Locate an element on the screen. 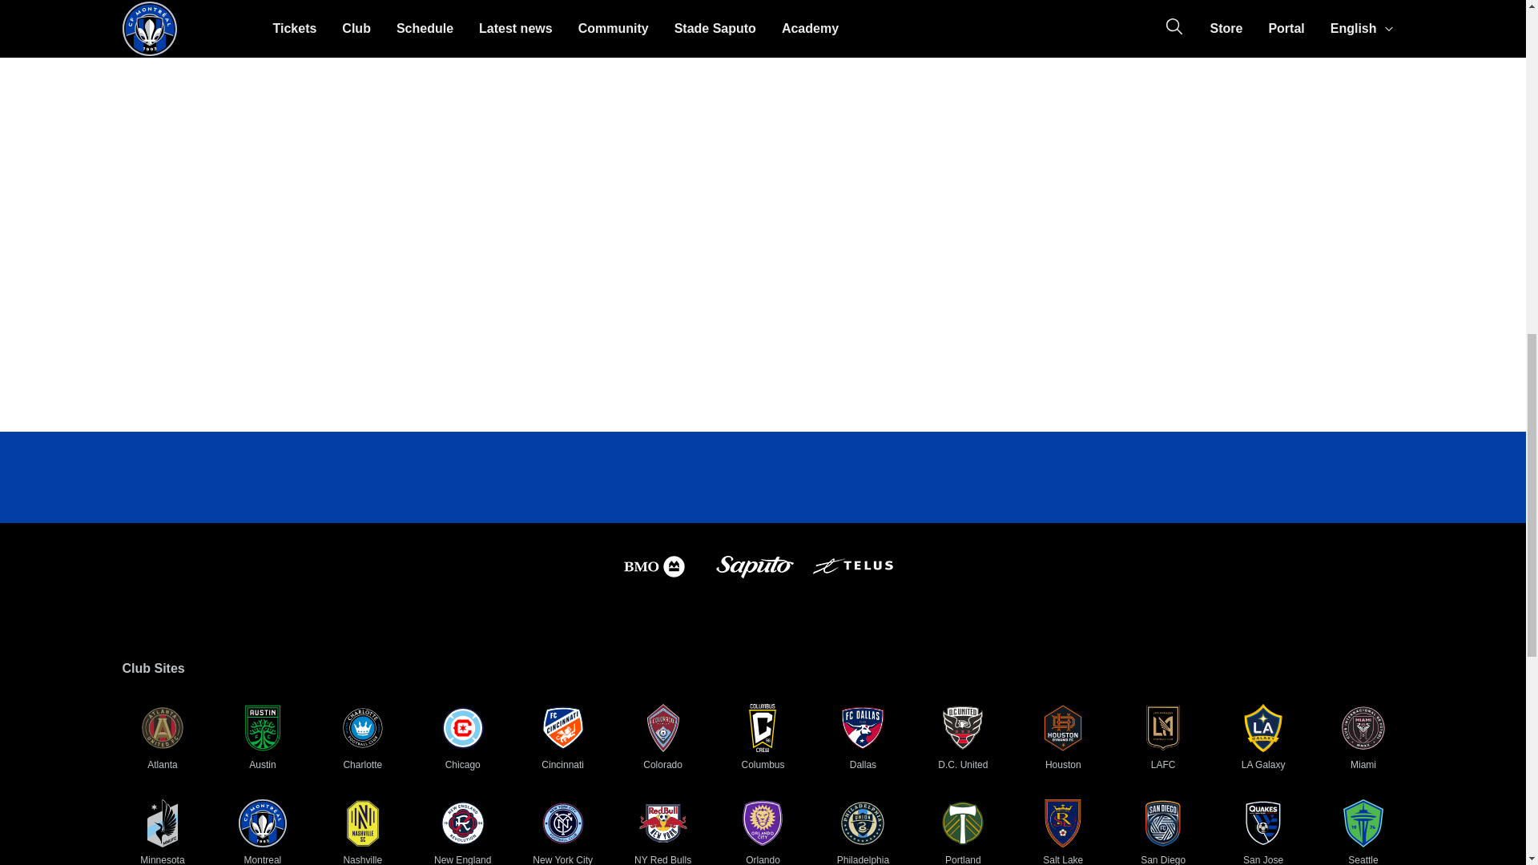 Image resolution: width=1538 pixels, height=865 pixels. Link to Colorado is located at coordinates (663, 727).